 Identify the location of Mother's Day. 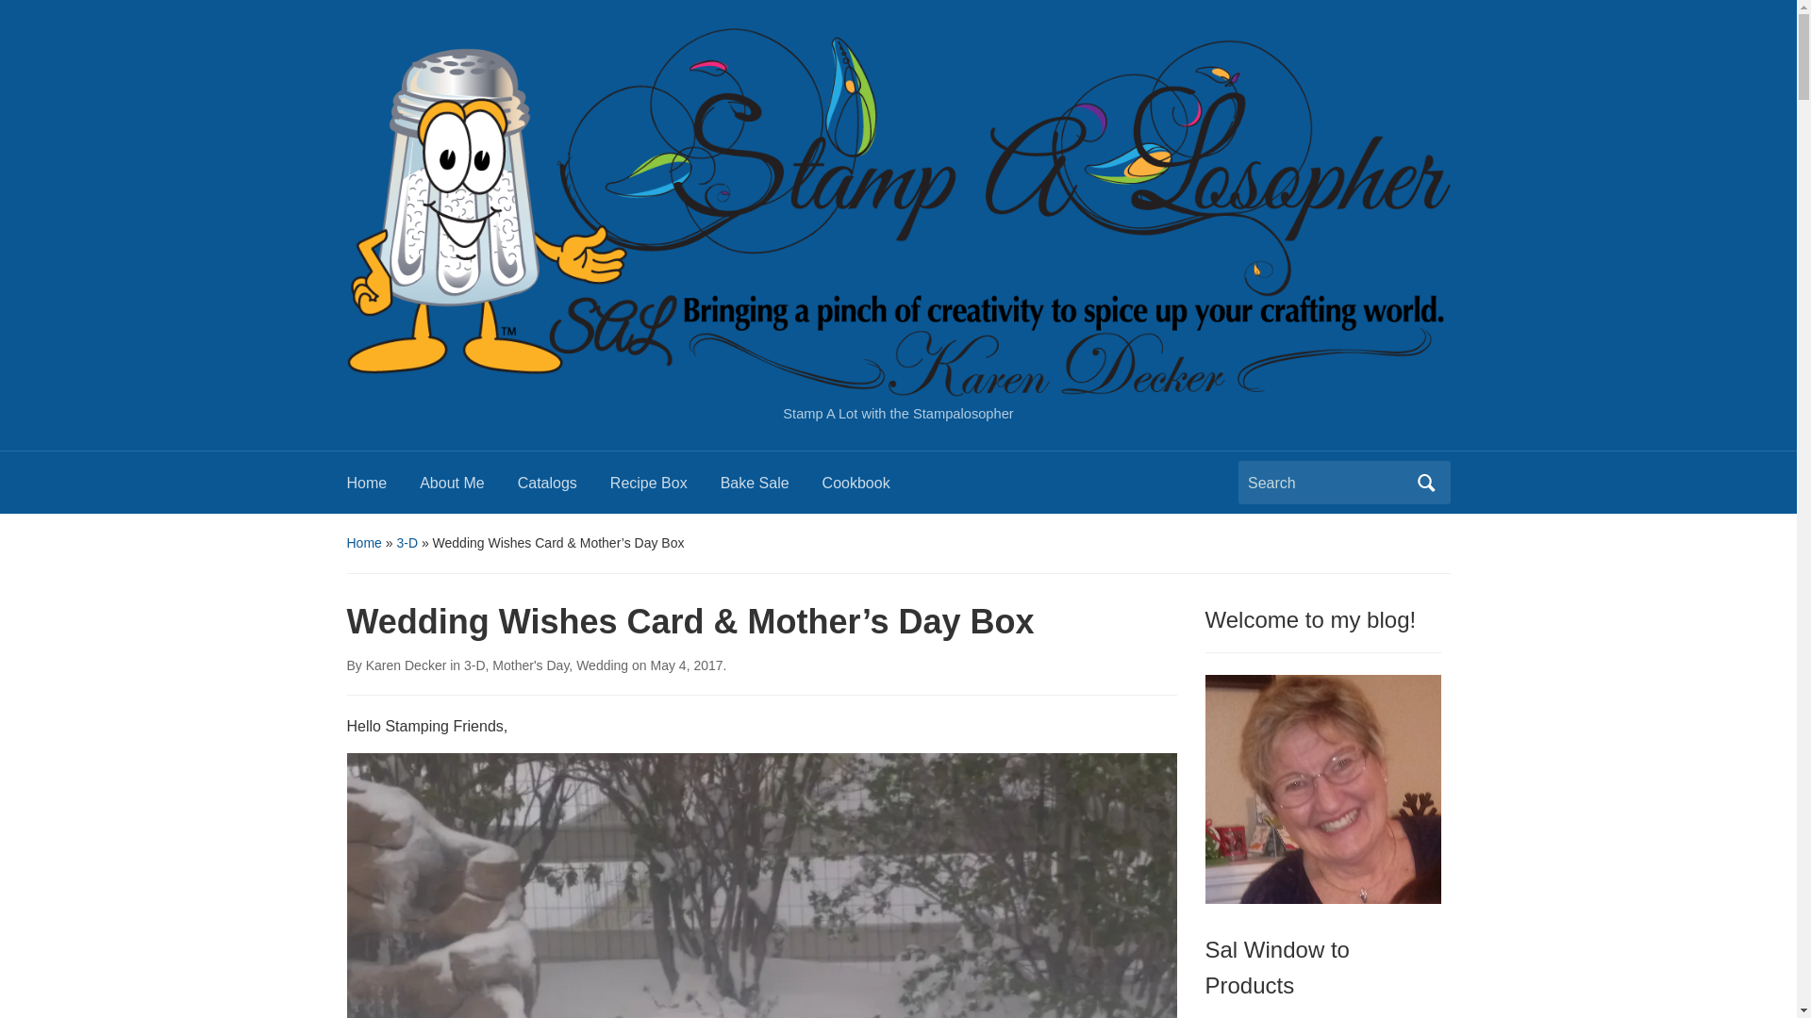
(530, 665).